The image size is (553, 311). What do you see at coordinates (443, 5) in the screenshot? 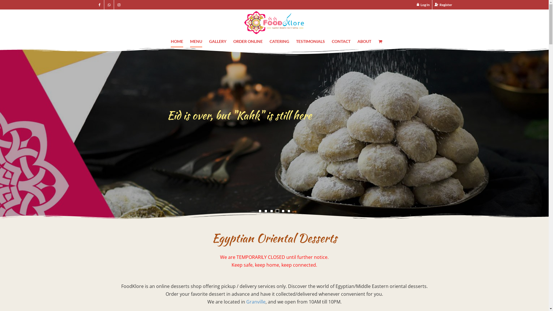
I see `Register` at bounding box center [443, 5].